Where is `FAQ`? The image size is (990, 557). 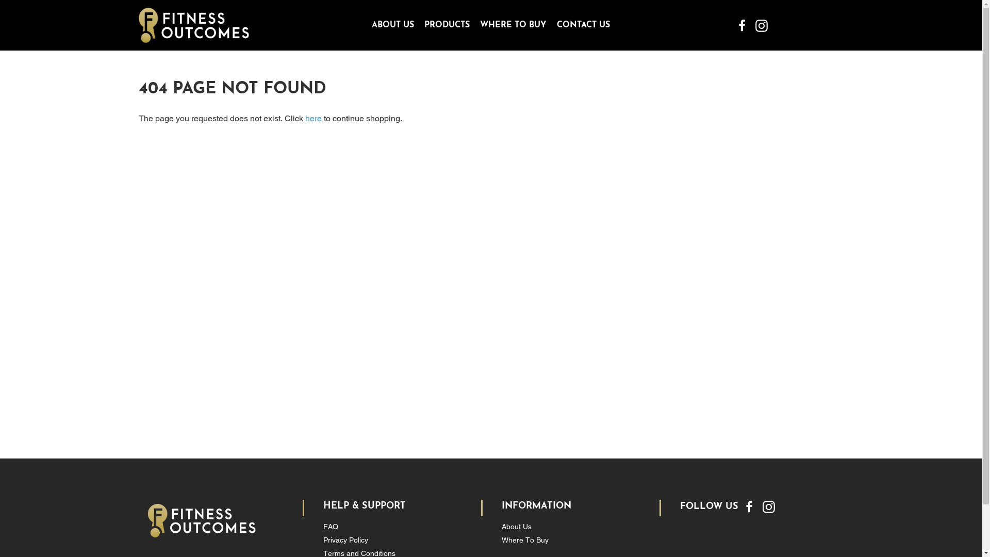
FAQ is located at coordinates (330, 527).